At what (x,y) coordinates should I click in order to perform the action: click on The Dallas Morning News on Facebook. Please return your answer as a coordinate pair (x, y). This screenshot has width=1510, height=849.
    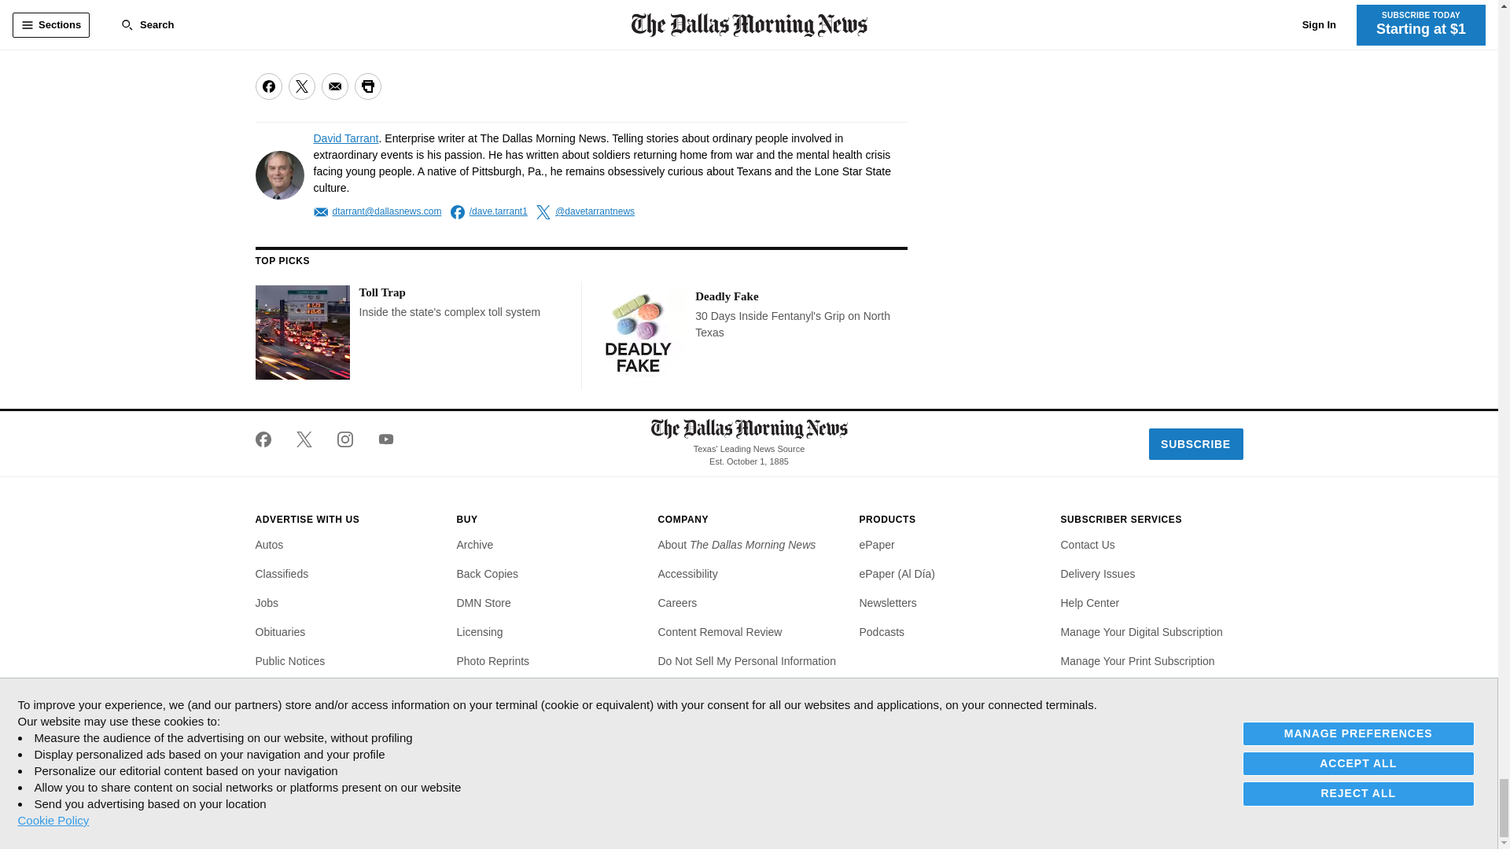
    Looking at the image, I should click on (269, 439).